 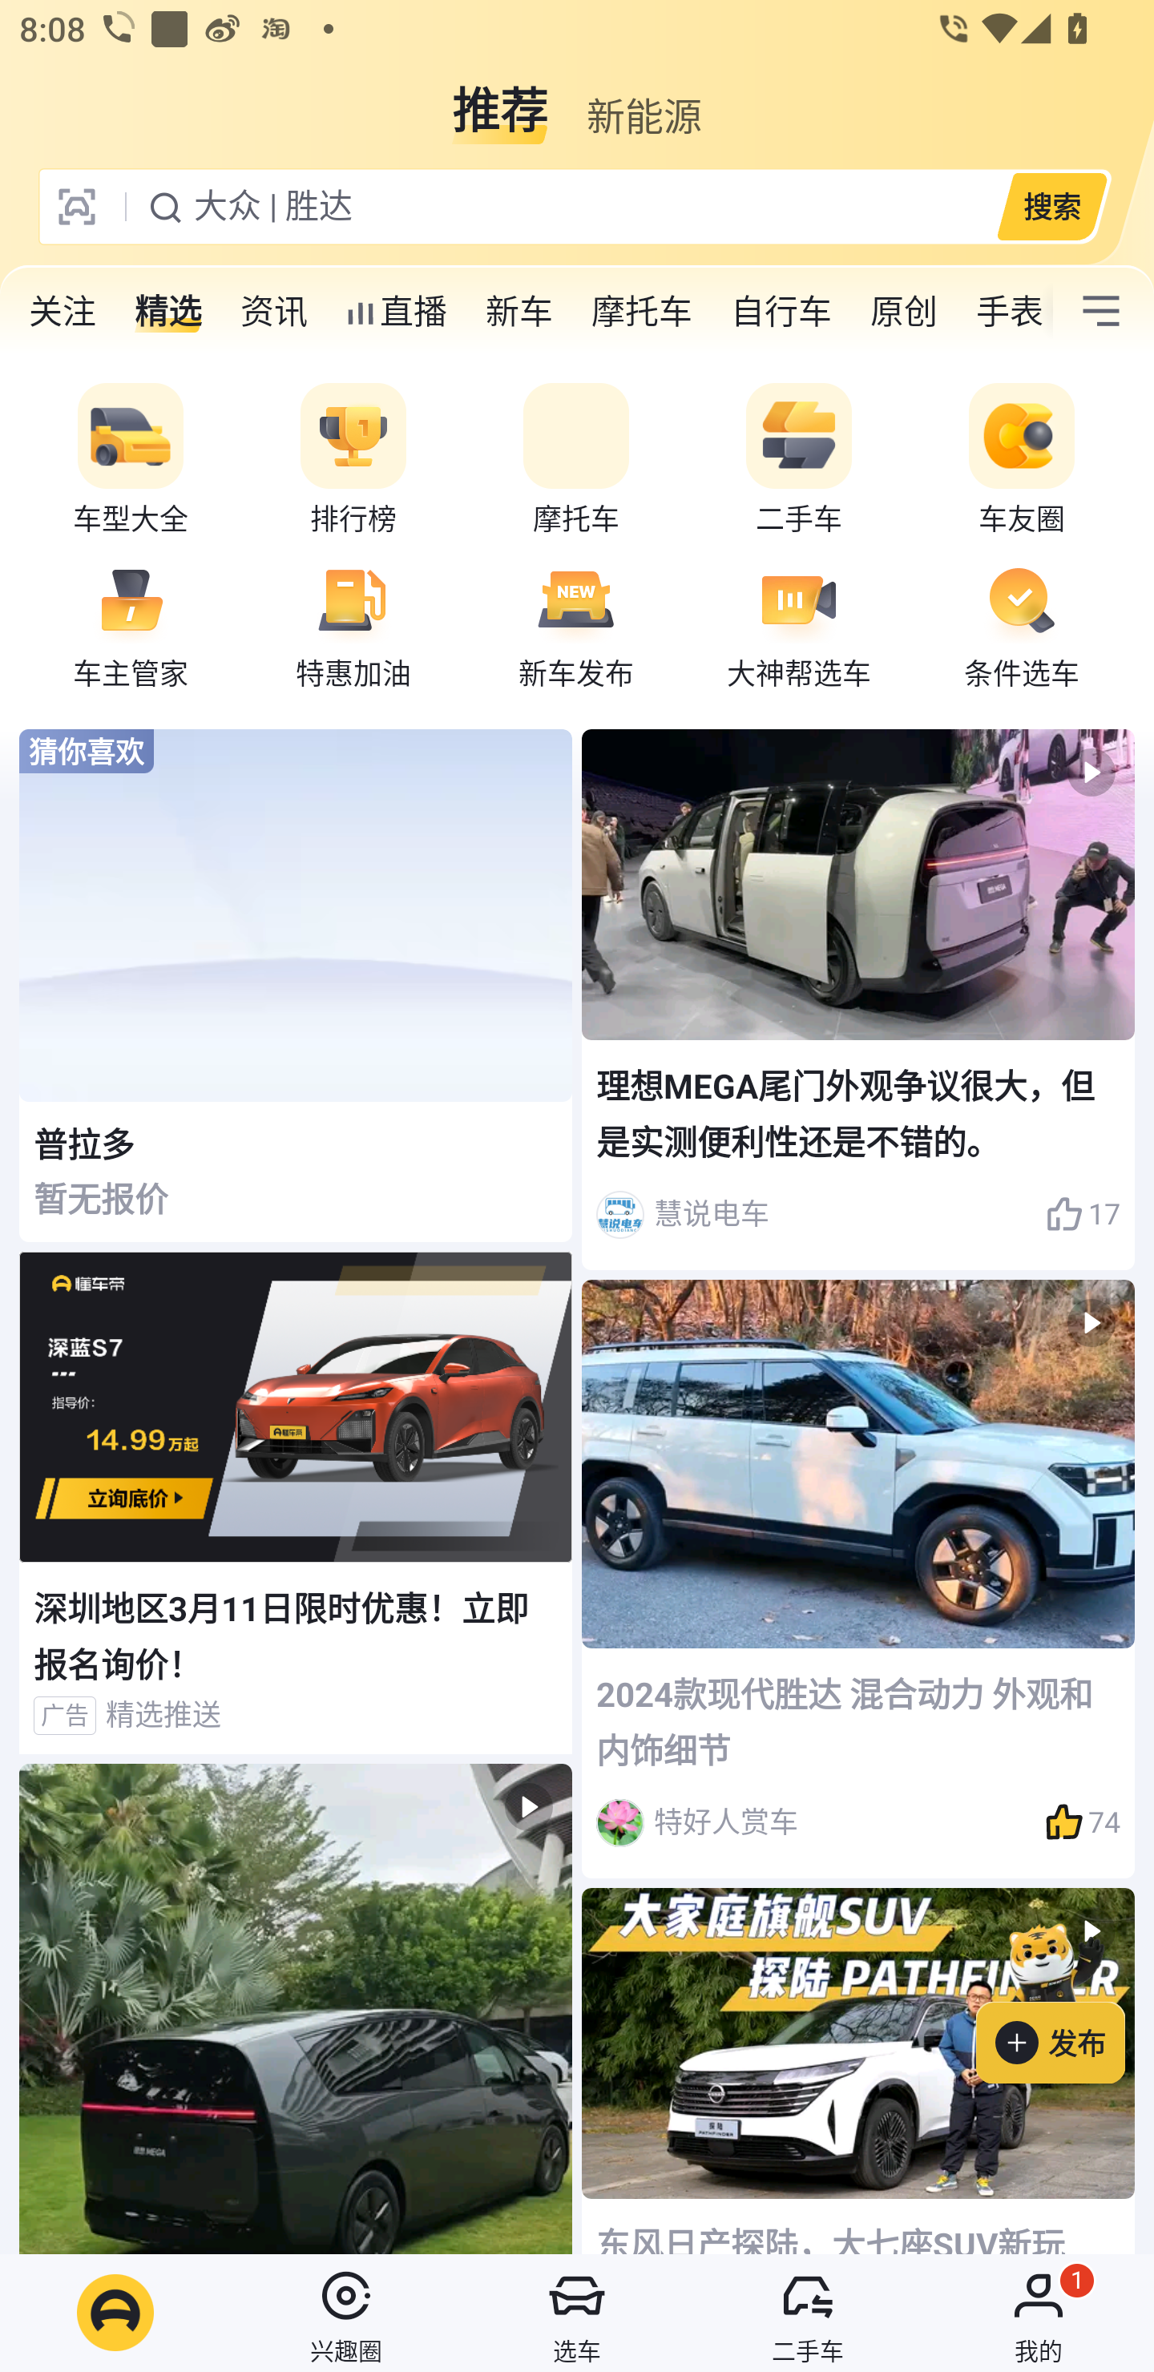 I want to click on , so click(x=1101, y=311).